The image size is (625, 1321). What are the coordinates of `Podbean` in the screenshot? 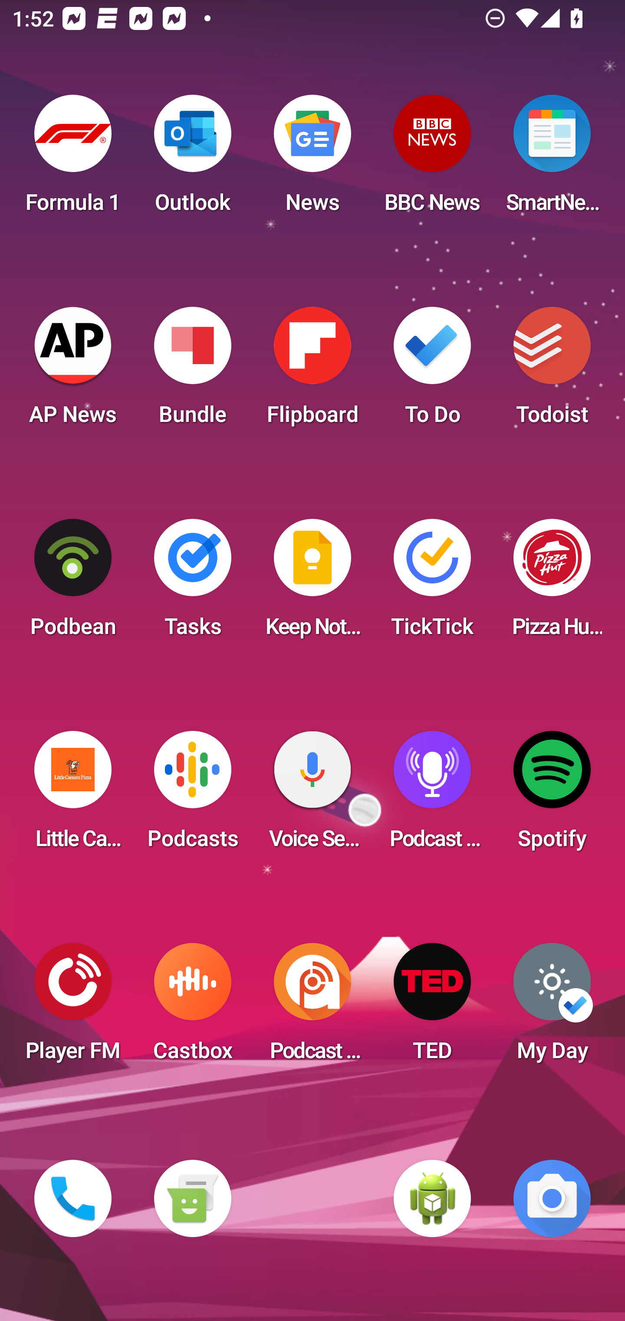 It's located at (73, 583).